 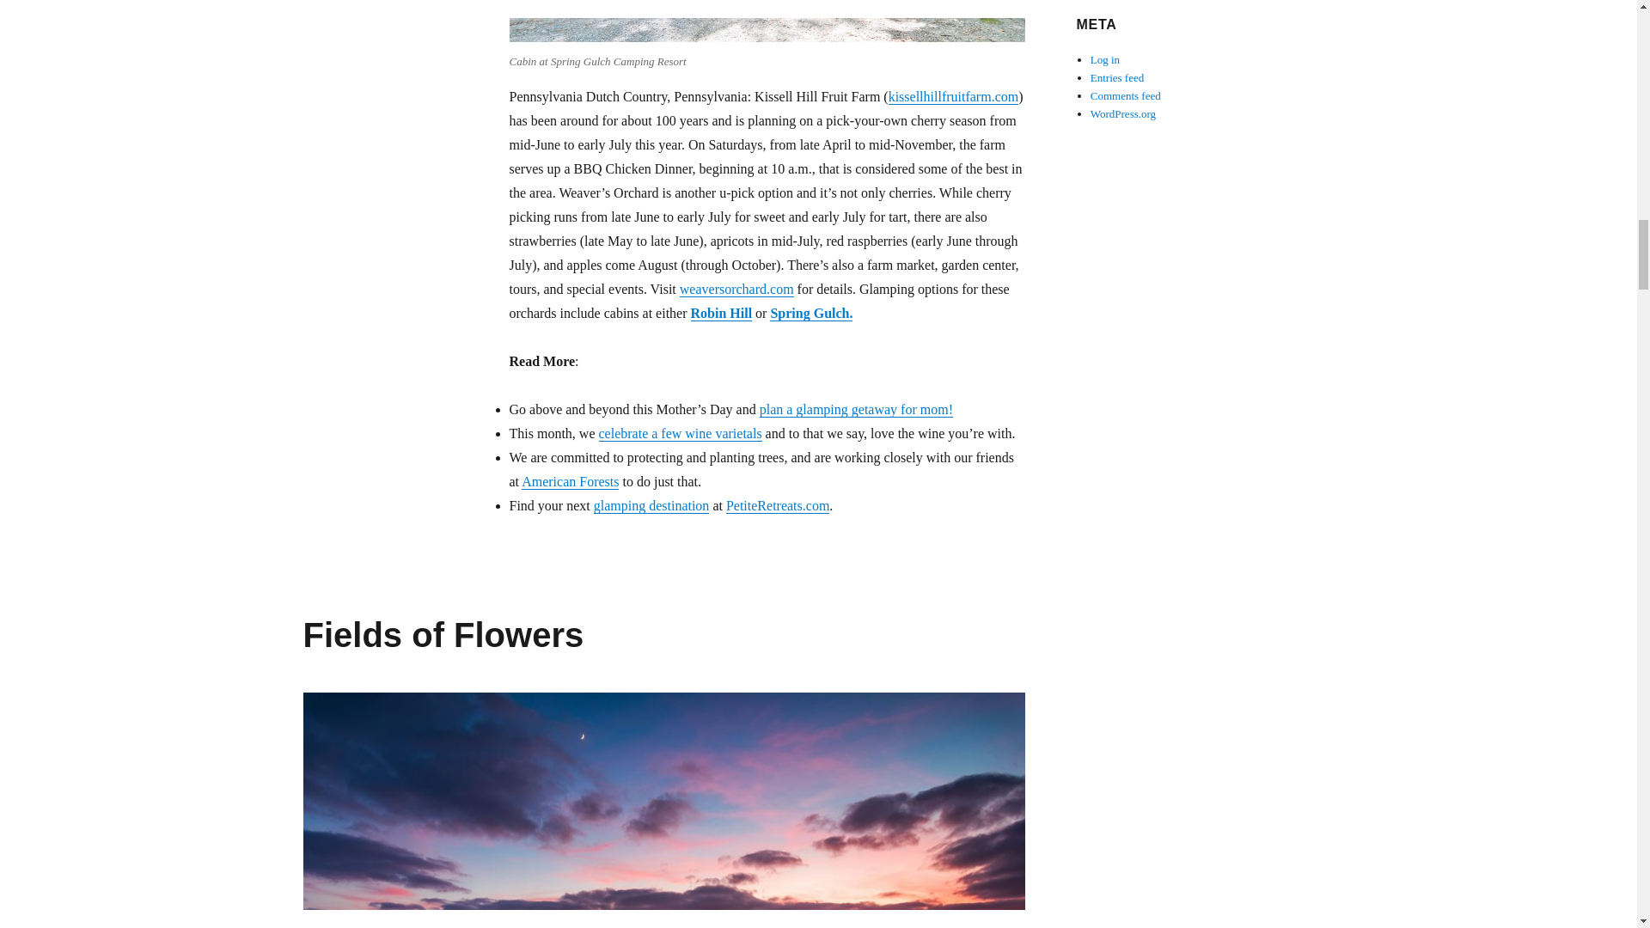 What do you see at coordinates (651, 505) in the screenshot?
I see `glamping destination` at bounding box center [651, 505].